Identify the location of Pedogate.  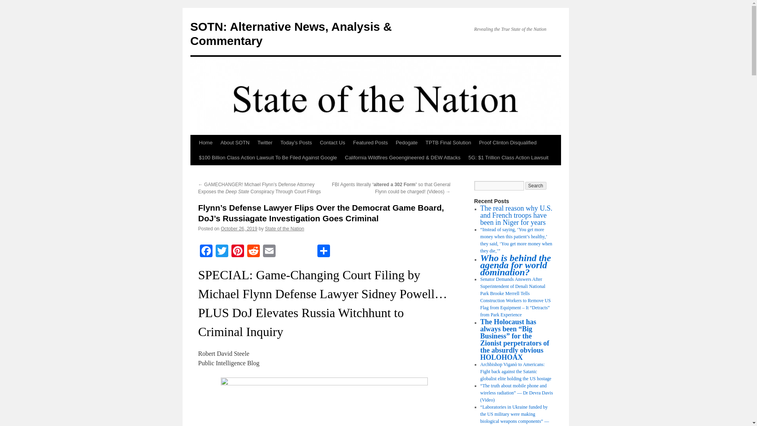
(407, 143).